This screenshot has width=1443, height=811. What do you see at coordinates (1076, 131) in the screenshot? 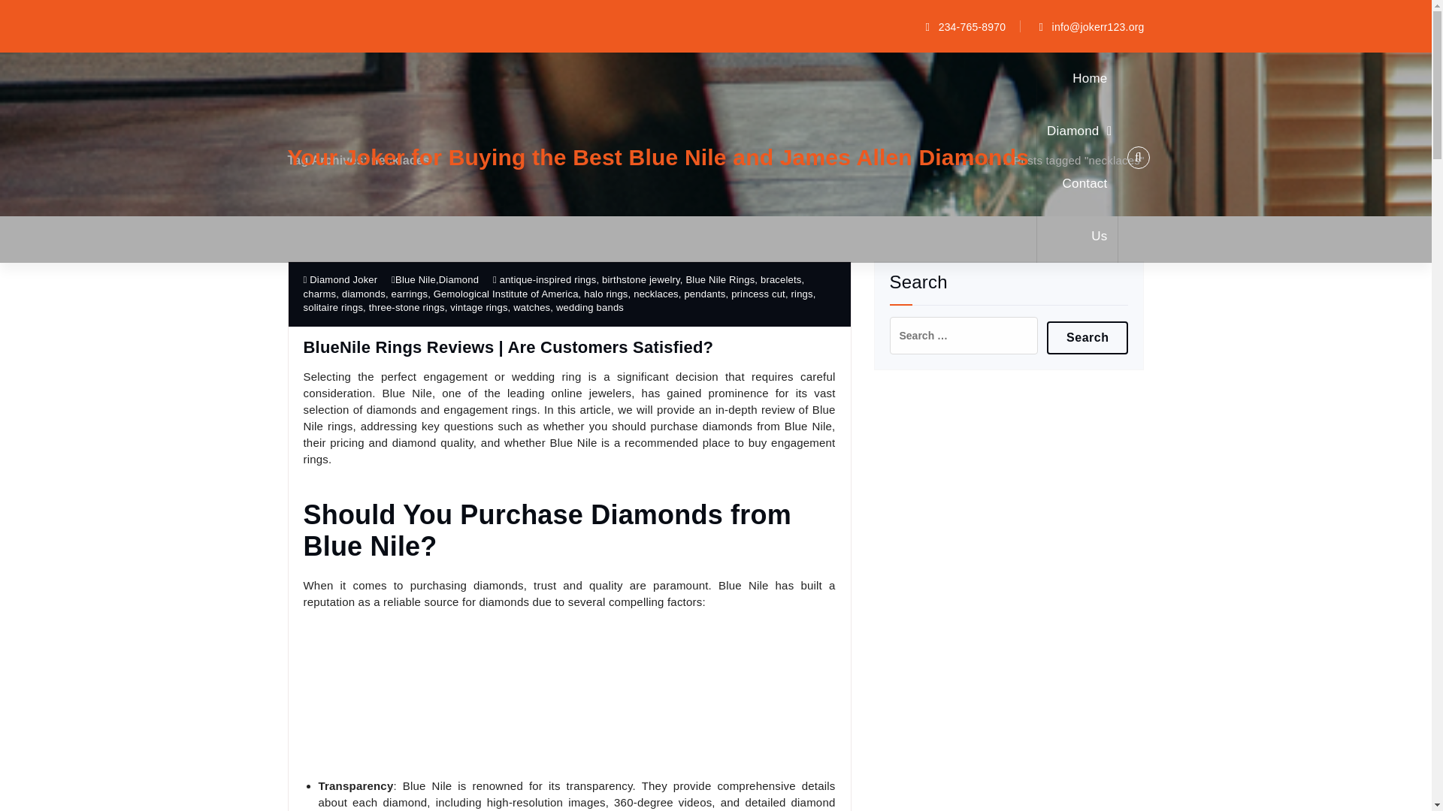
I see `Diamond` at bounding box center [1076, 131].